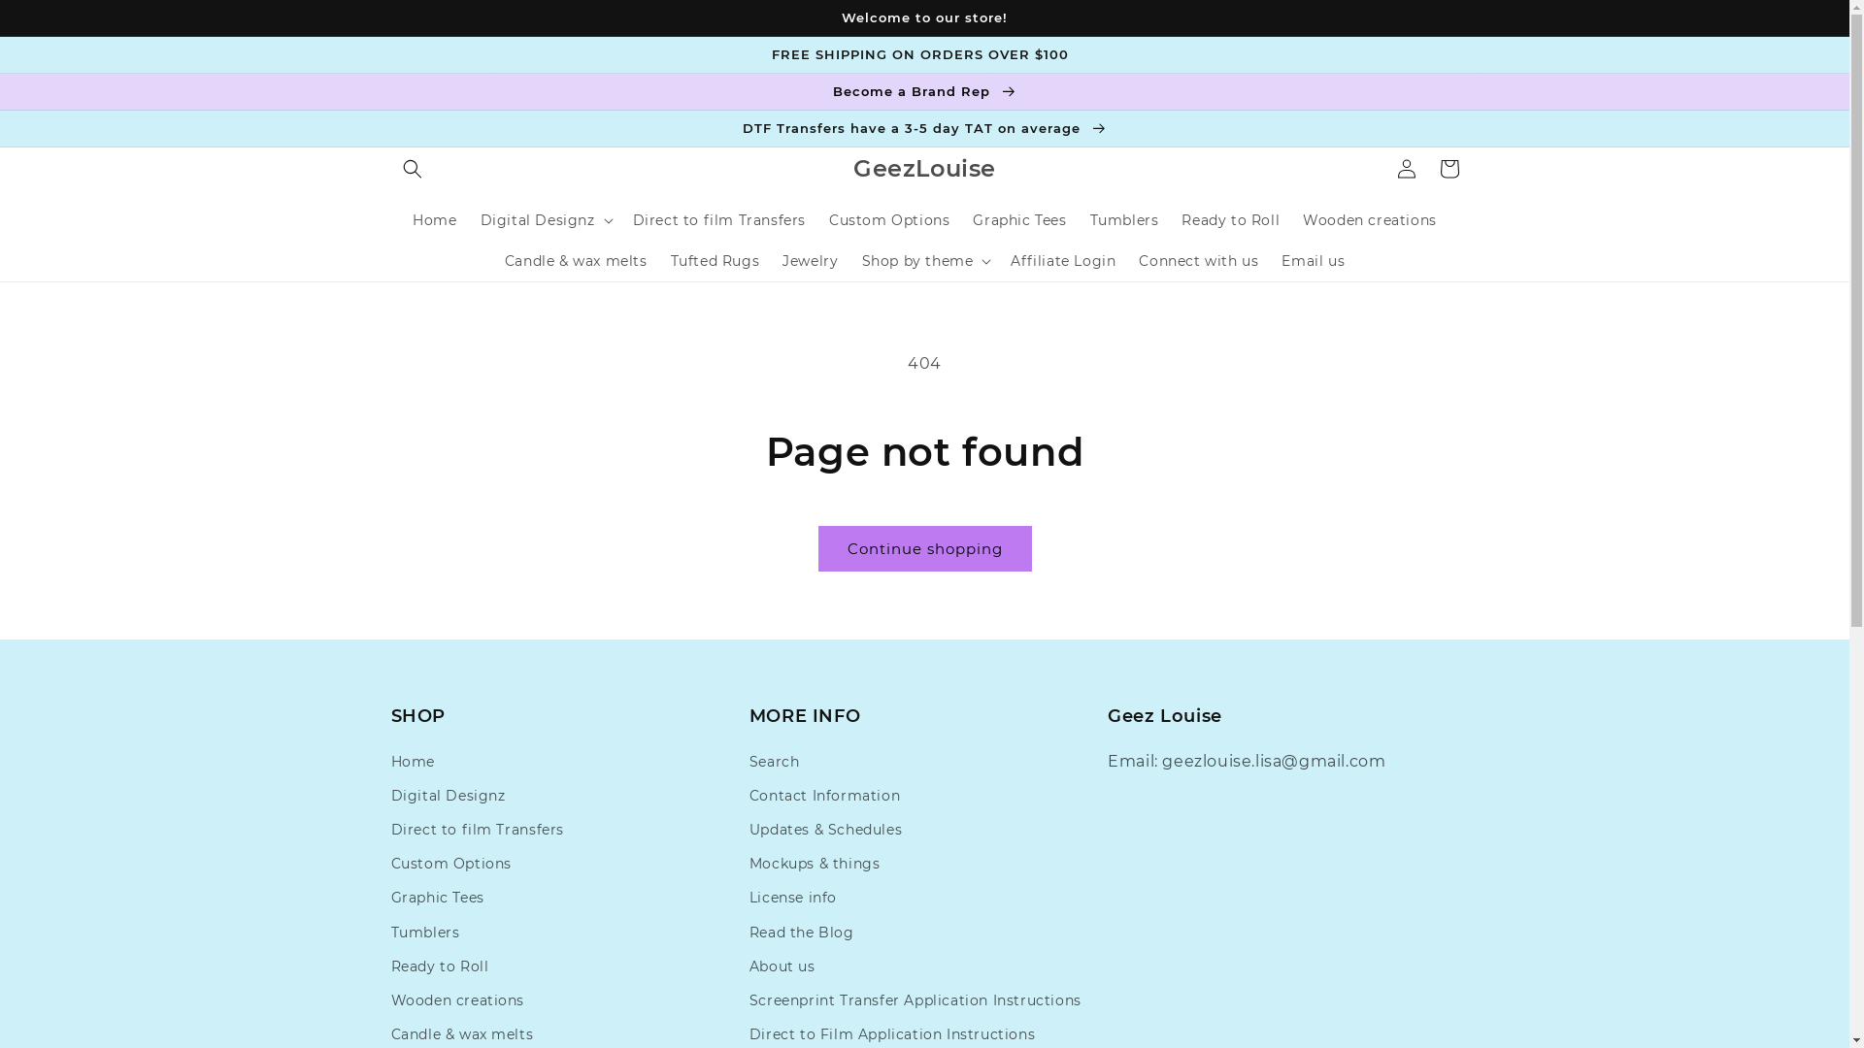  What do you see at coordinates (802, 933) in the screenshot?
I see `Read the Blog` at bounding box center [802, 933].